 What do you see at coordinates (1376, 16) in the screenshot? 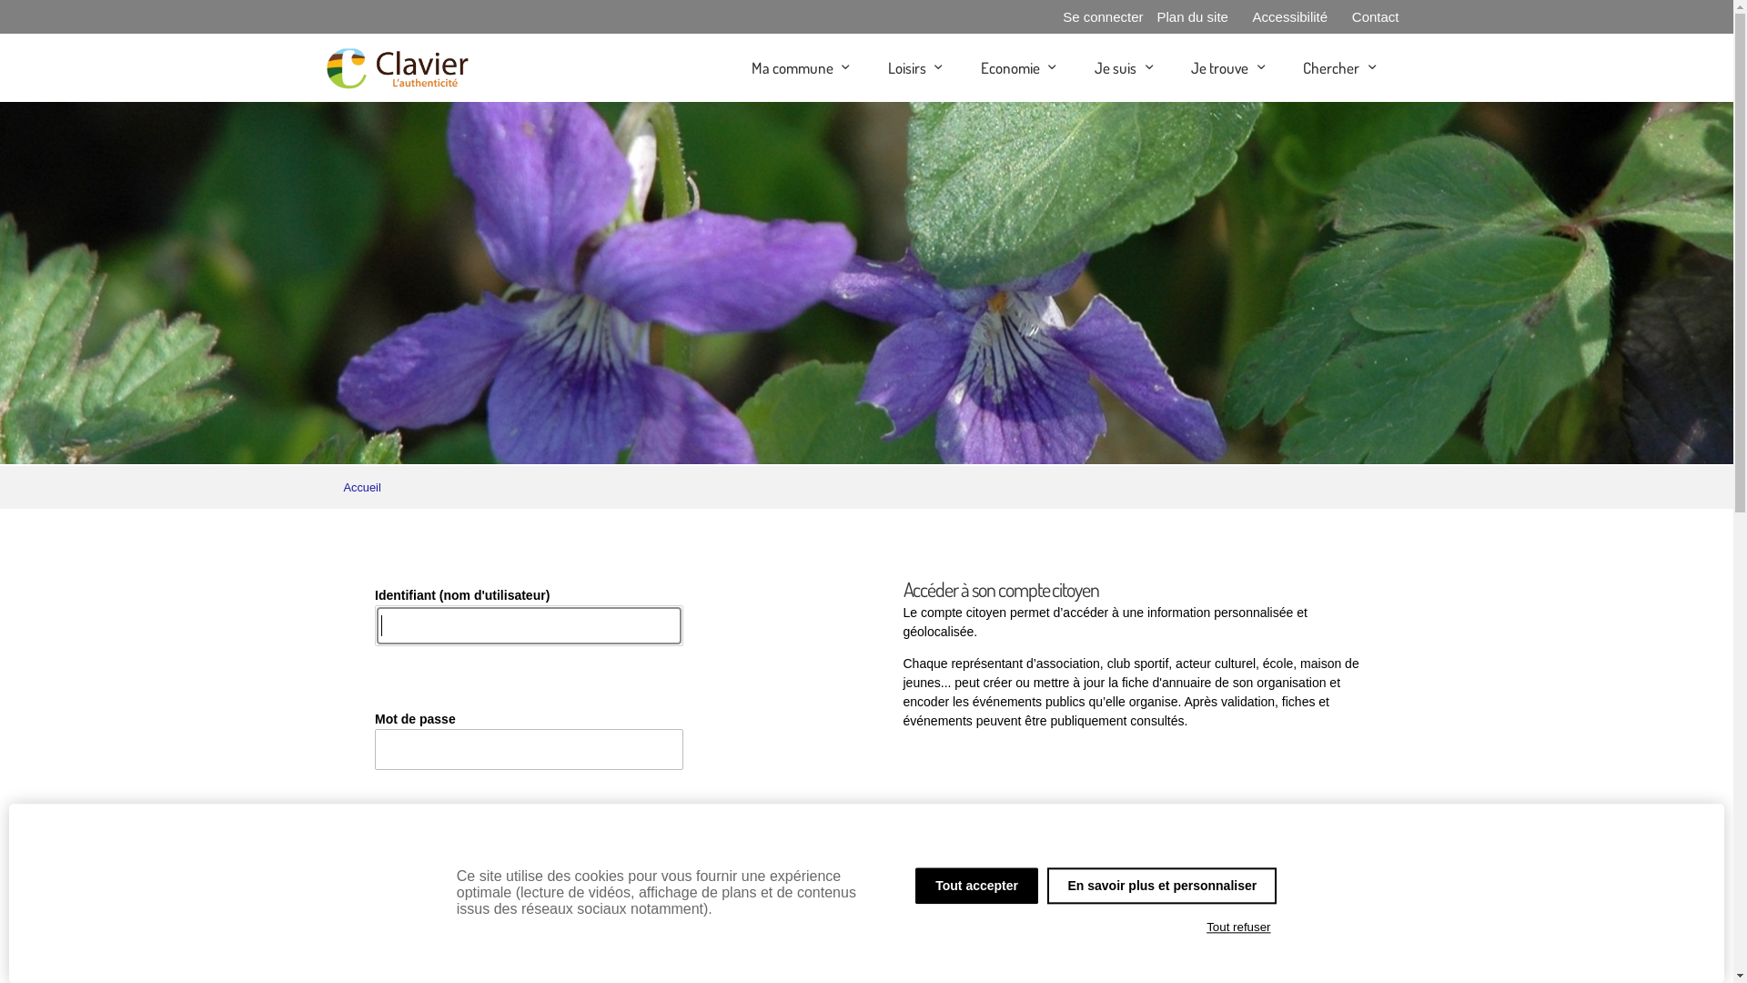
I see `Contact` at bounding box center [1376, 16].